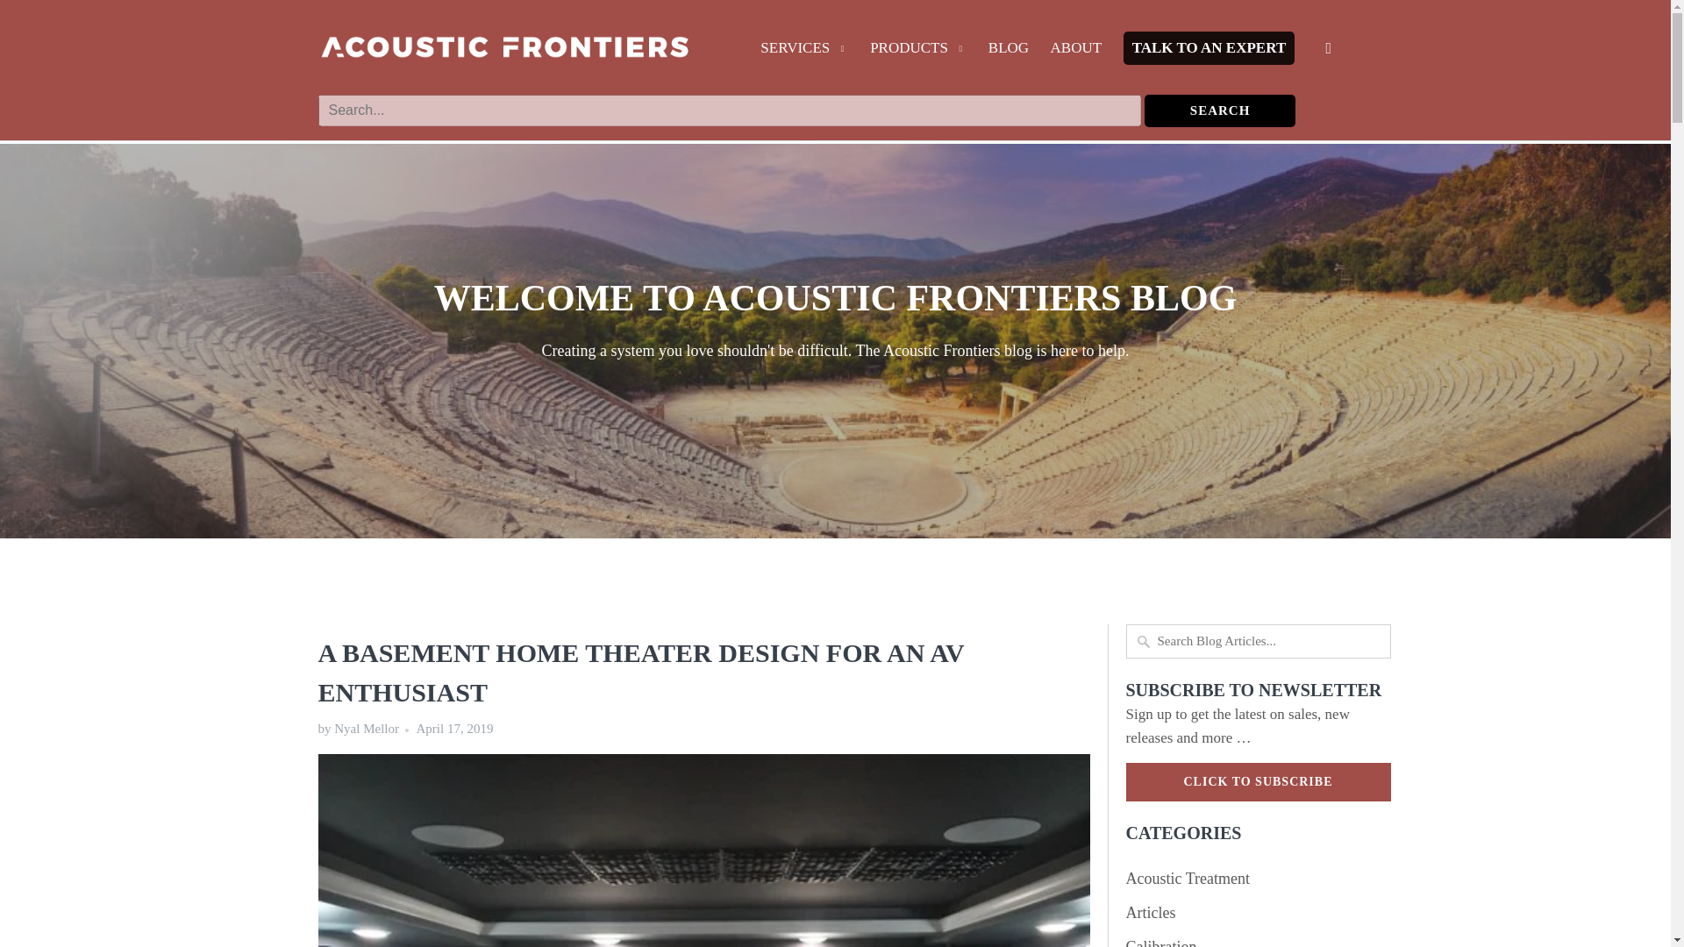  What do you see at coordinates (1077, 53) in the screenshot?
I see `ABOUT` at bounding box center [1077, 53].